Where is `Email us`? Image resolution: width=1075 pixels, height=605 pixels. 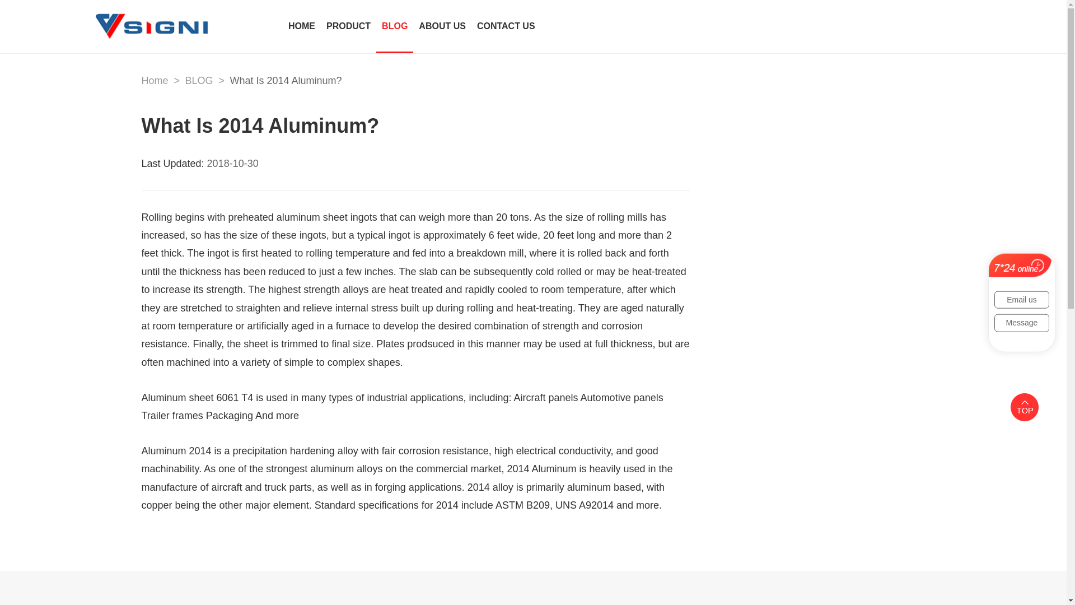 Email us is located at coordinates (1021, 299).